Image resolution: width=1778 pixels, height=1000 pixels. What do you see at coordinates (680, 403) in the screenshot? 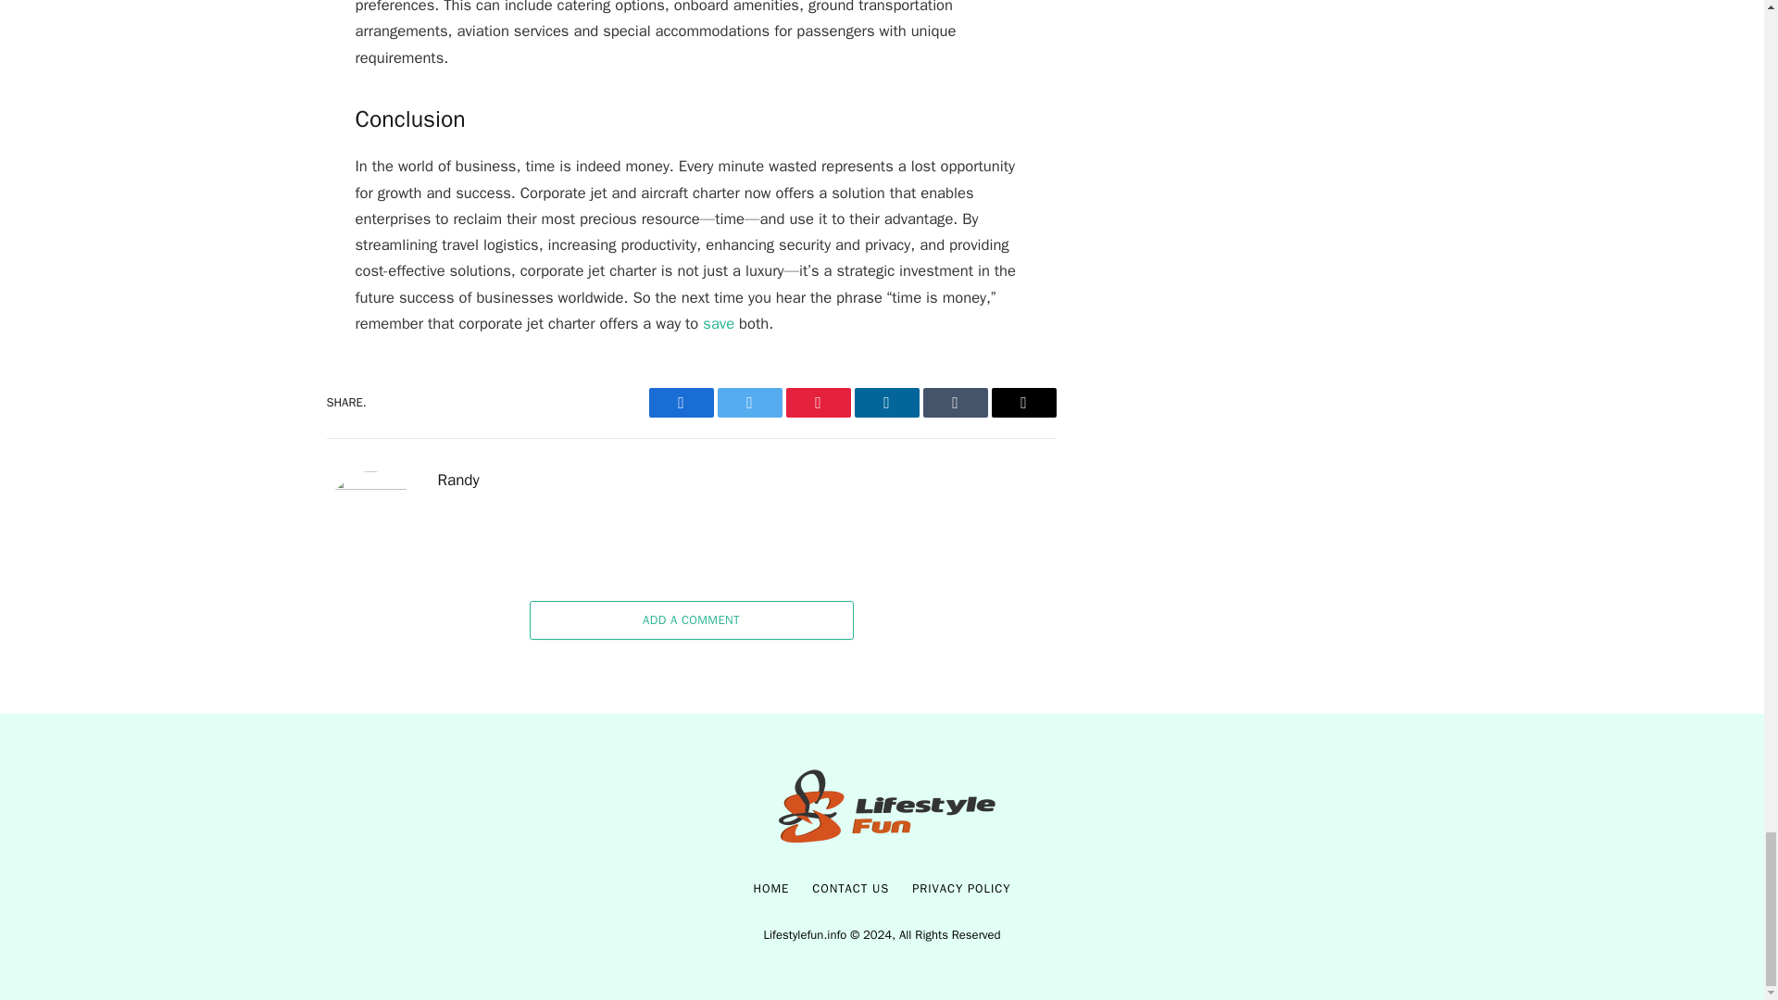
I see `Facebook` at bounding box center [680, 403].